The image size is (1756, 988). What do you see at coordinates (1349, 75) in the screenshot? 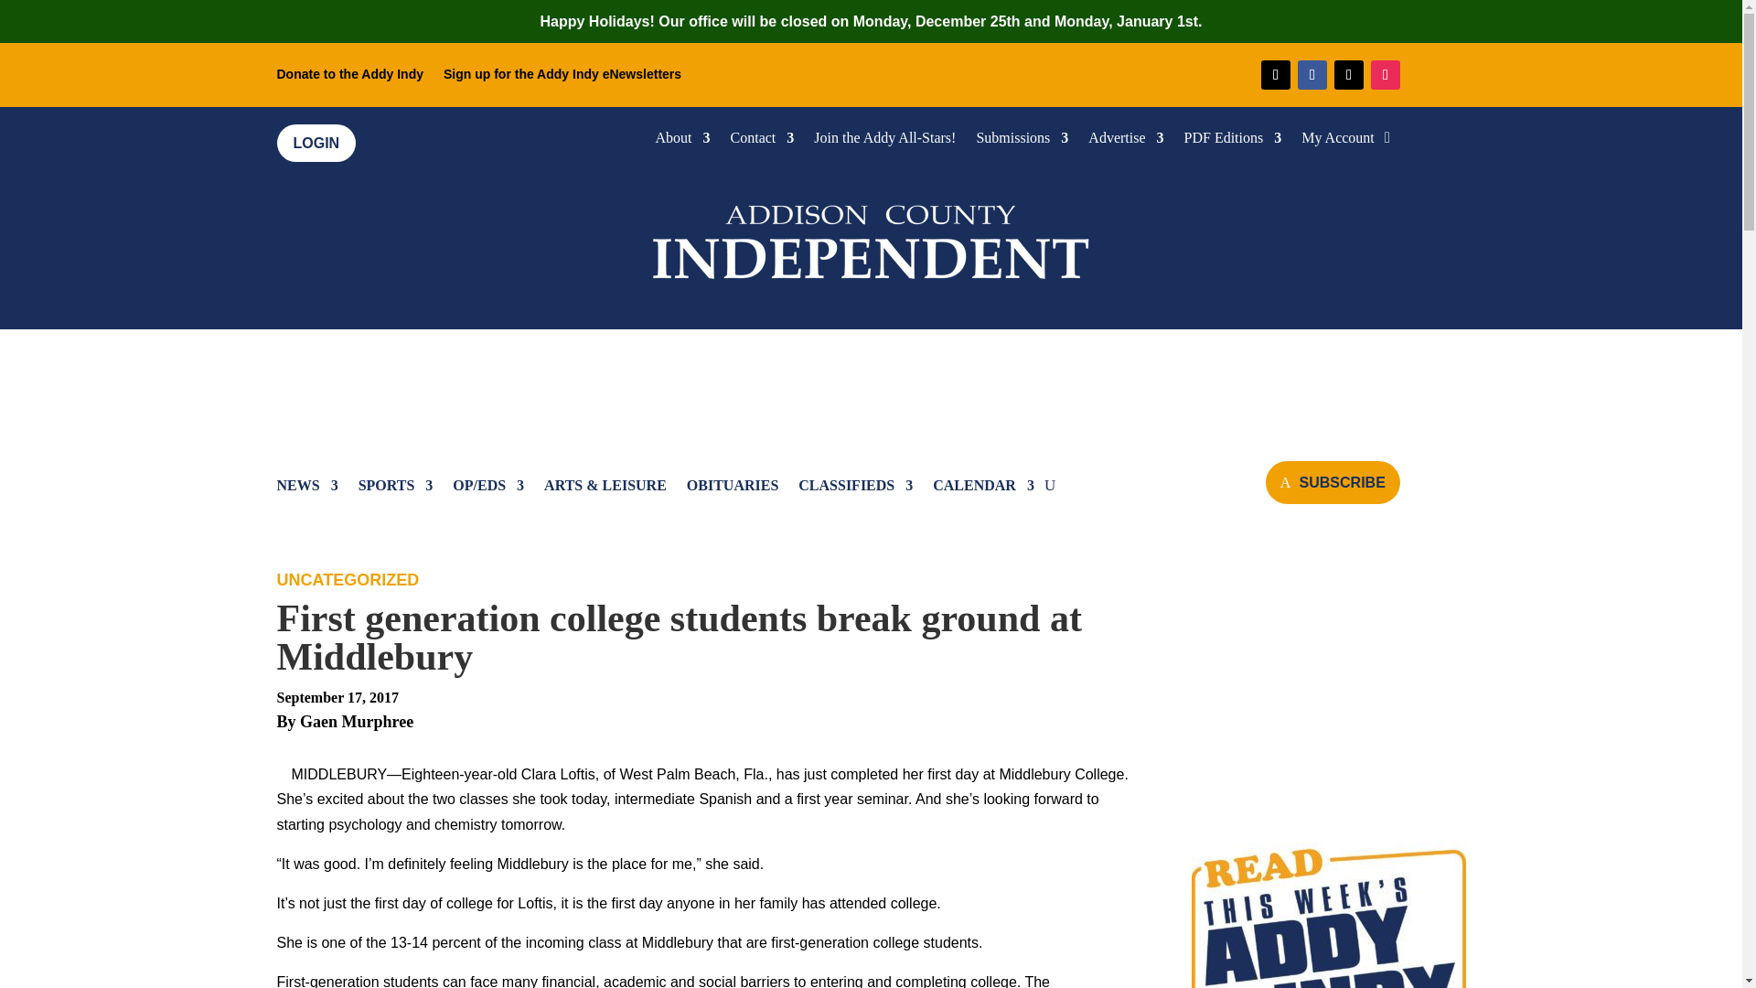
I see `Follow on X` at bounding box center [1349, 75].